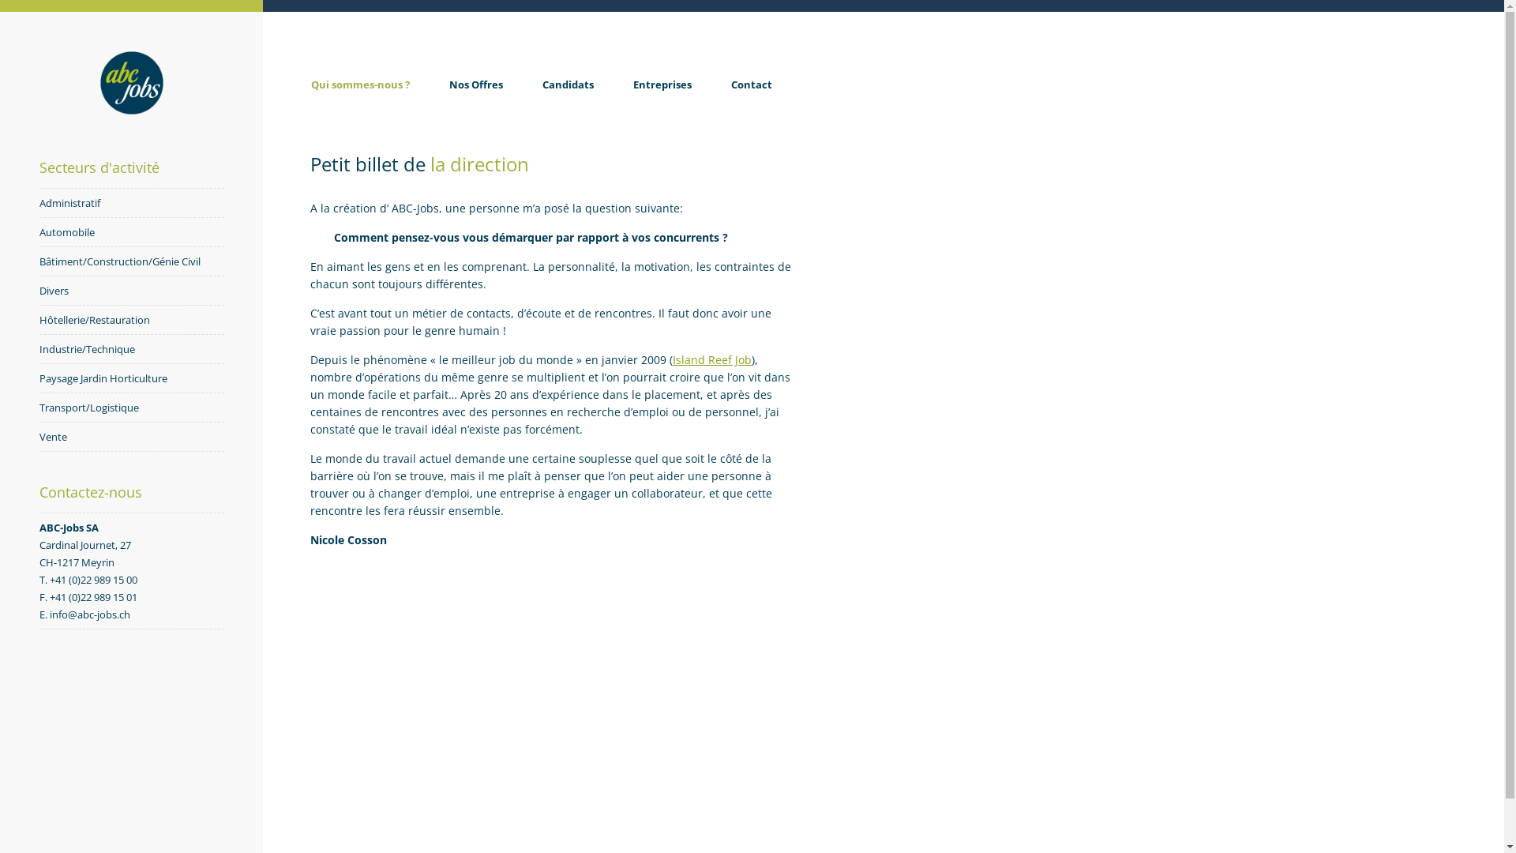  What do you see at coordinates (568, 100) in the screenshot?
I see `Candidats` at bounding box center [568, 100].